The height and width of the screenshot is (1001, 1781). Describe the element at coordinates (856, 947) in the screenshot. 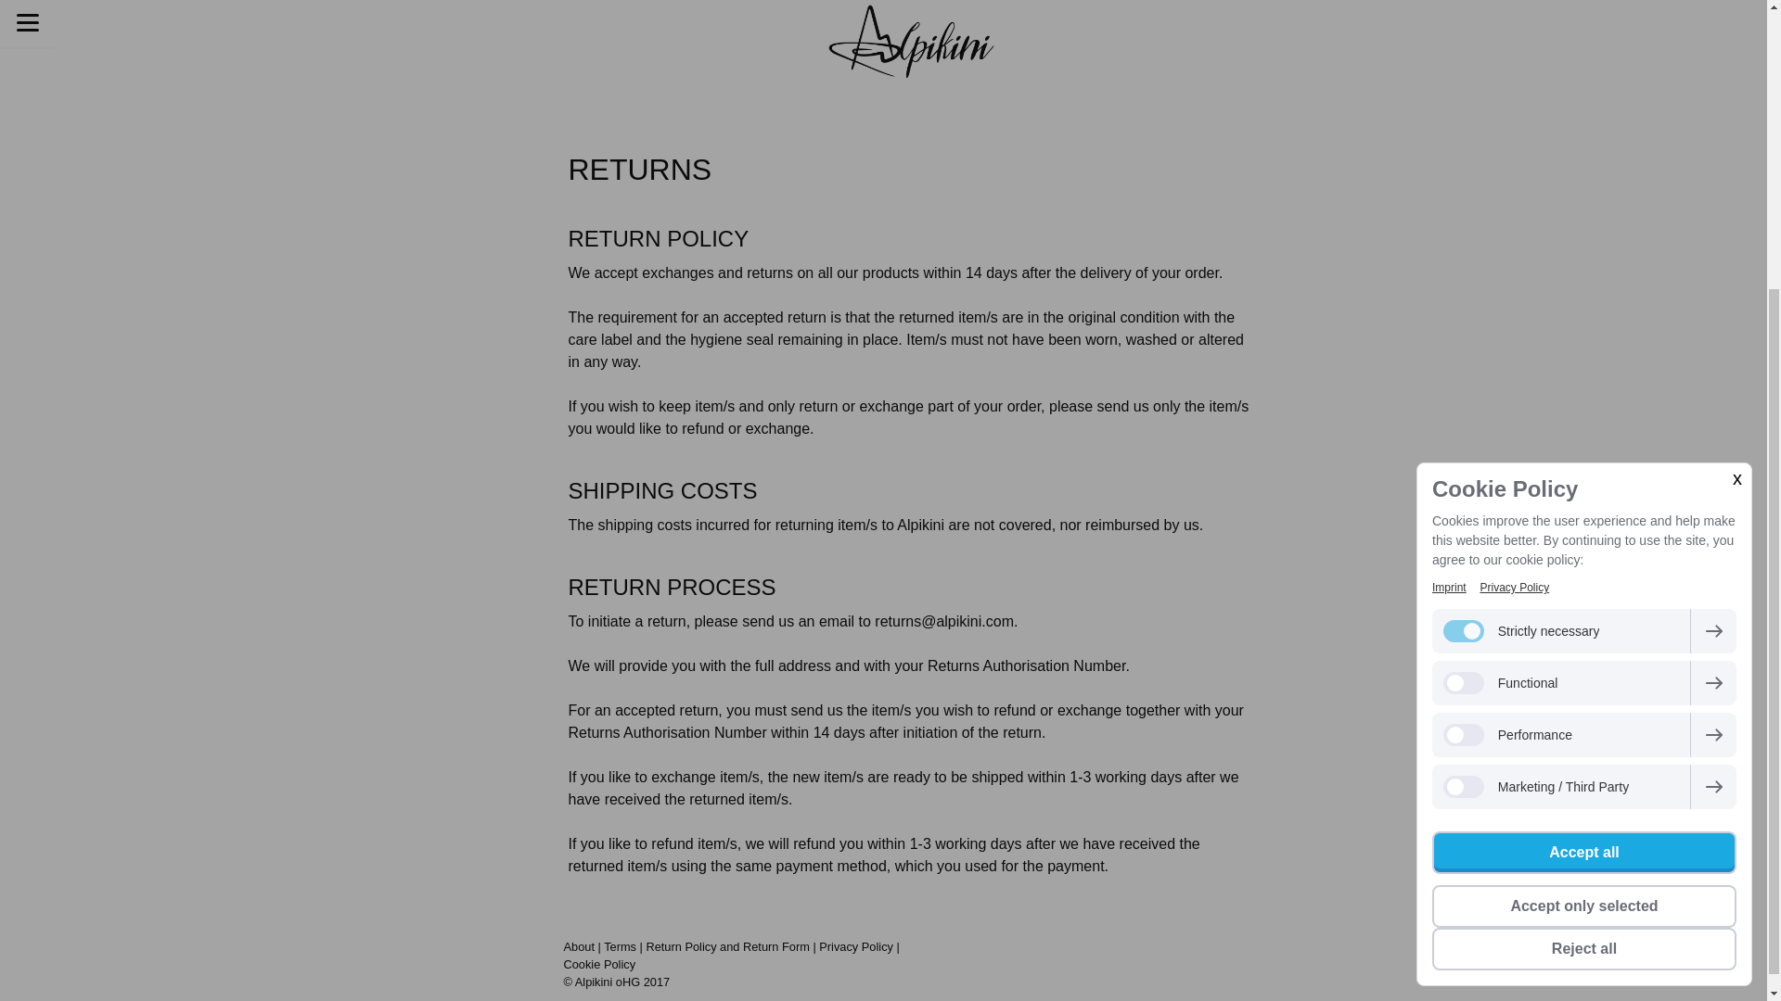

I see `Privacy Policy` at that location.